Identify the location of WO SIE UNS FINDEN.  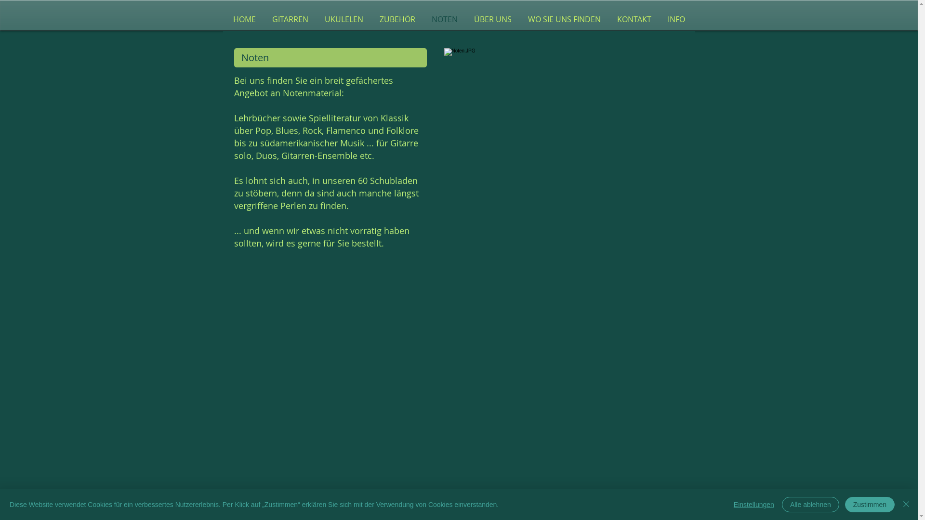
(564, 19).